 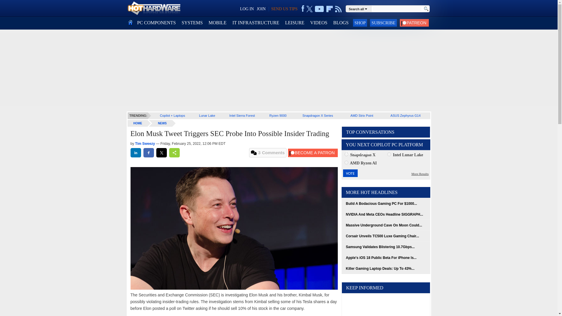 I want to click on 757, so click(x=346, y=154).